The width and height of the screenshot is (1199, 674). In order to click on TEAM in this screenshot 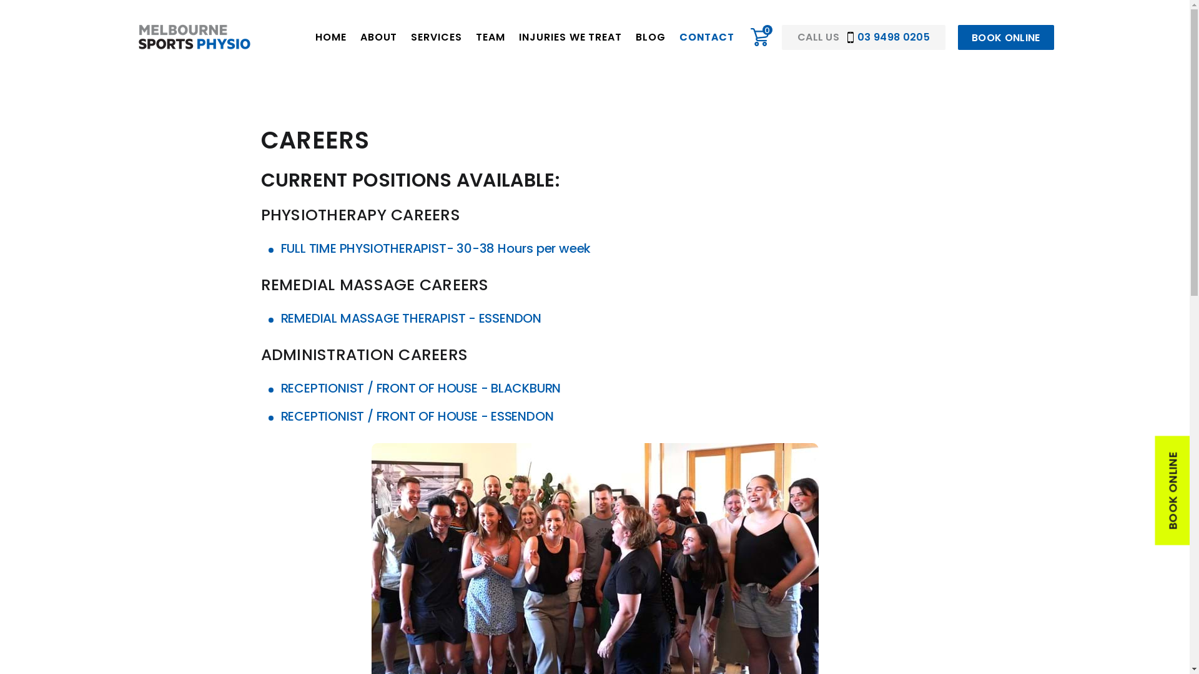, I will do `click(491, 37)`.